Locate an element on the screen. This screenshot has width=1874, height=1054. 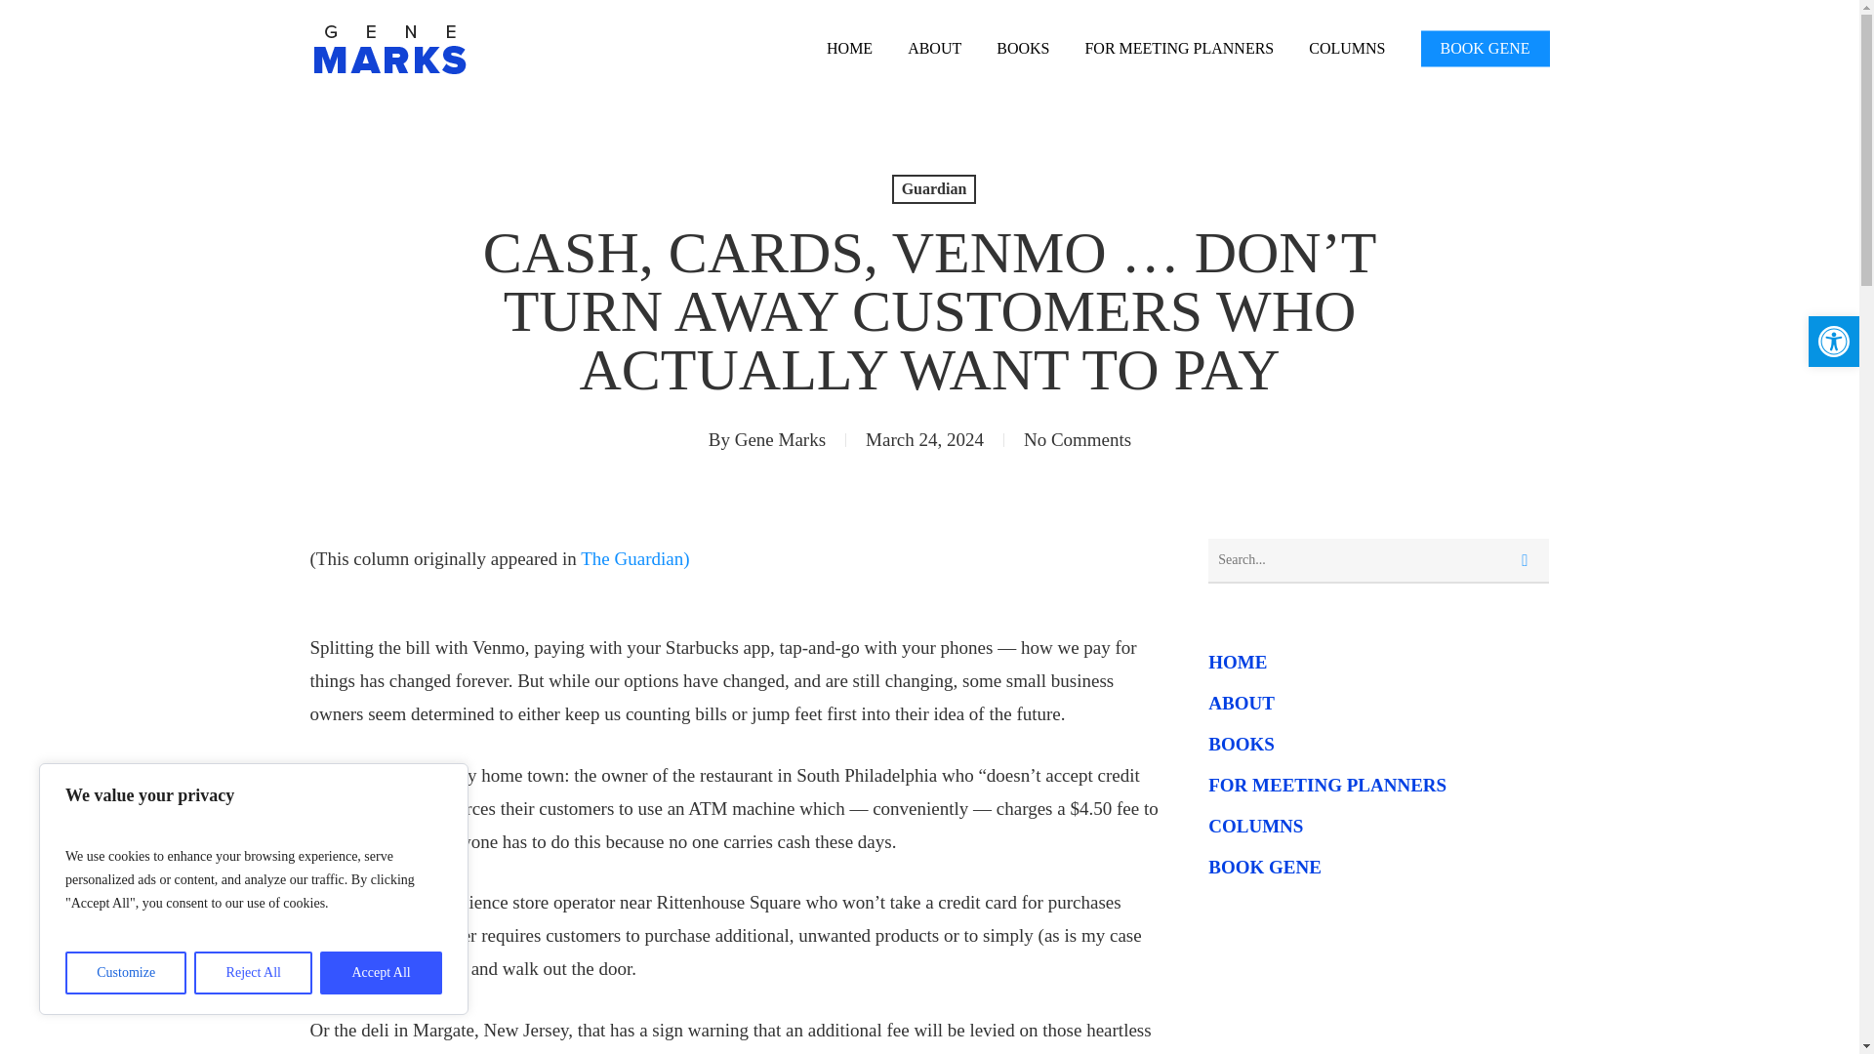
Gene Marks is located at coordinates (780, 439).